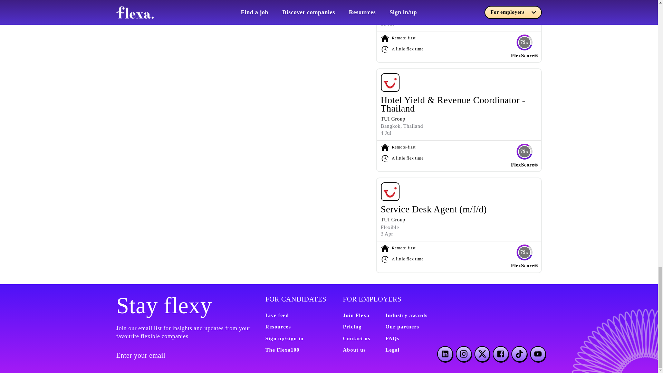 This screenshot has height=373, width=663. I want to click on Industry awards, so click(406, 315).